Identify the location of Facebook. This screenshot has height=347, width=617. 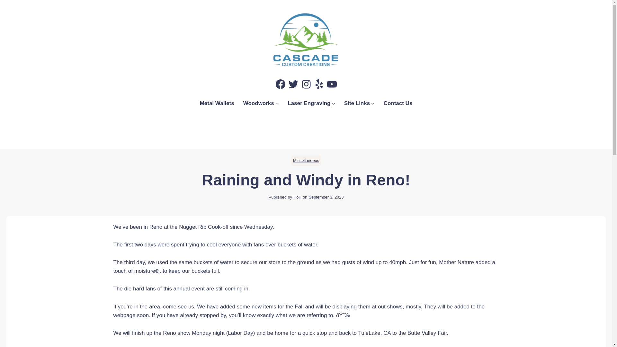
(280, 84).